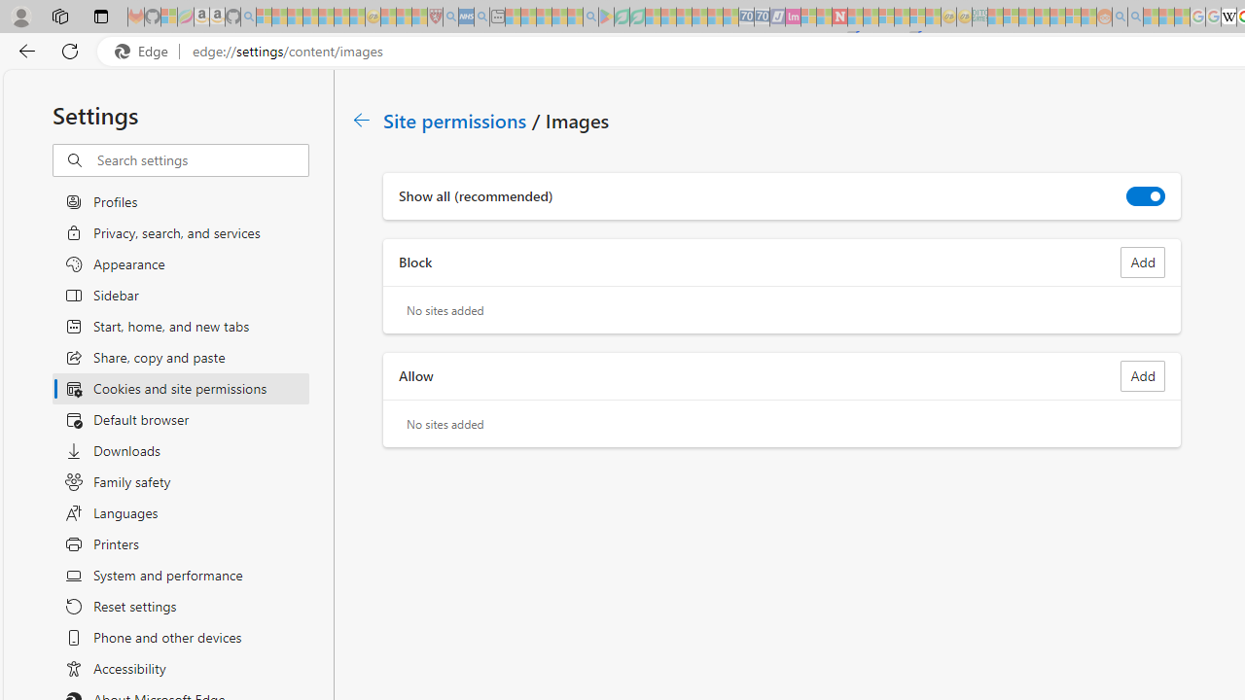 The height and width of the screenshot is (700, 1245). Describe the element at coordinates (455, 120) in the screenshot. I see `Site permissions` at that location.